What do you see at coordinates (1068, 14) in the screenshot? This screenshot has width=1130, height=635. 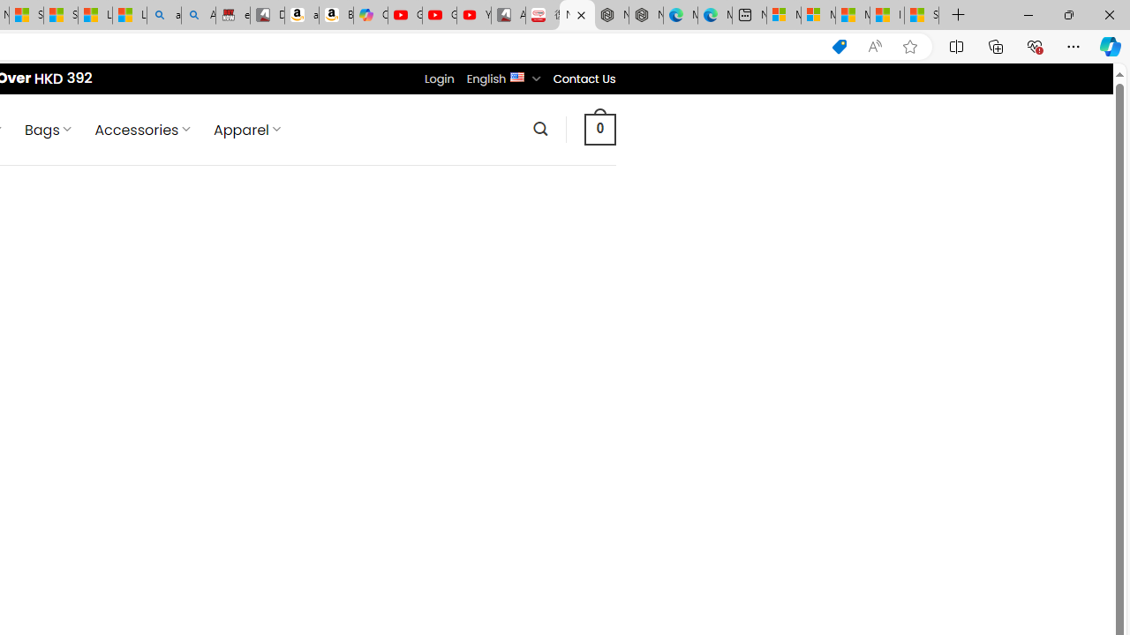 I see `Restore` at bounding box center [1068, 14].